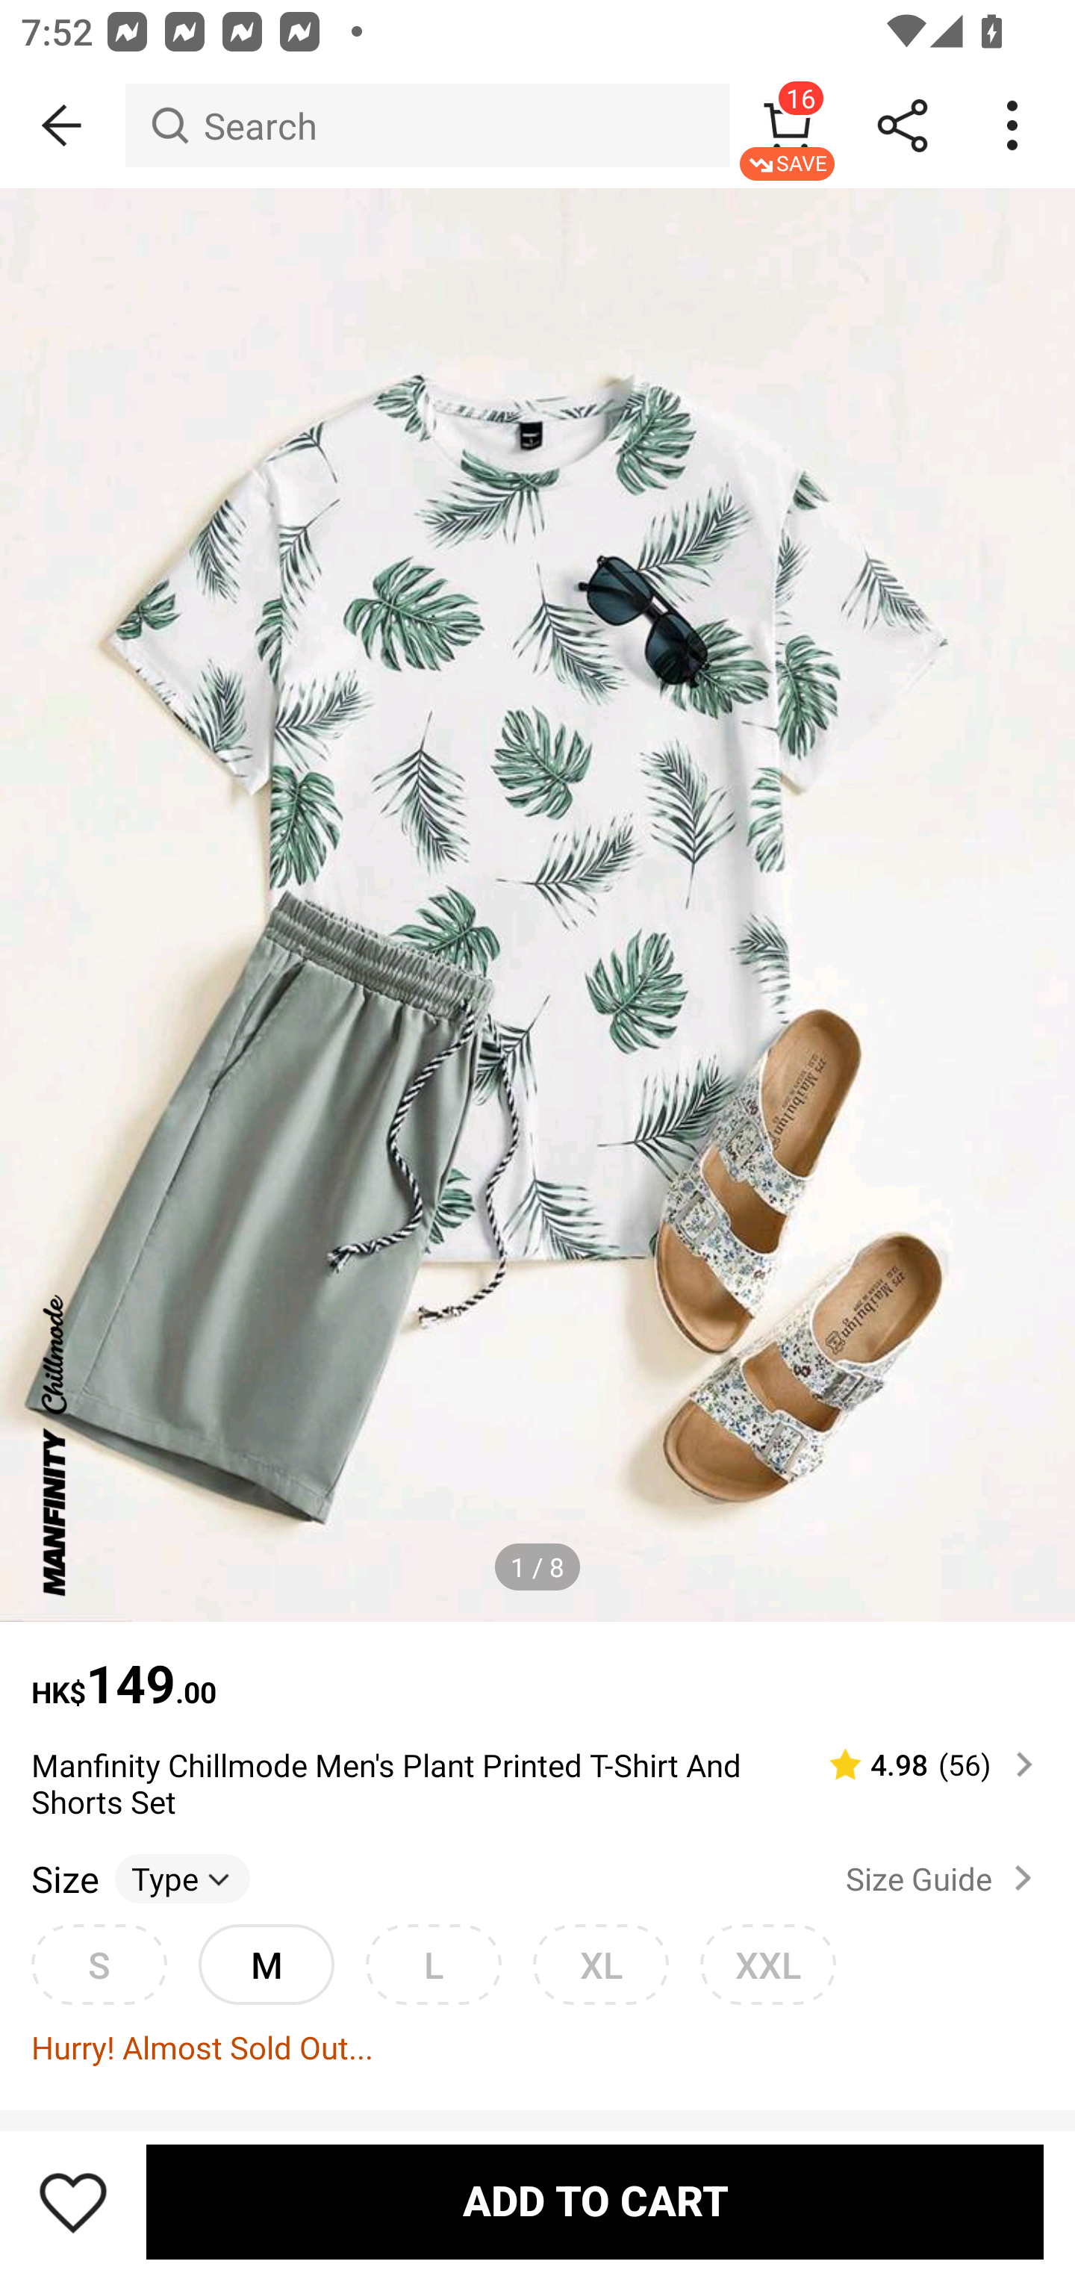  What do you see at coordinates (537, 1567) in the screenshot?
I see `1 / 8` at bounding box center [537, 1567].